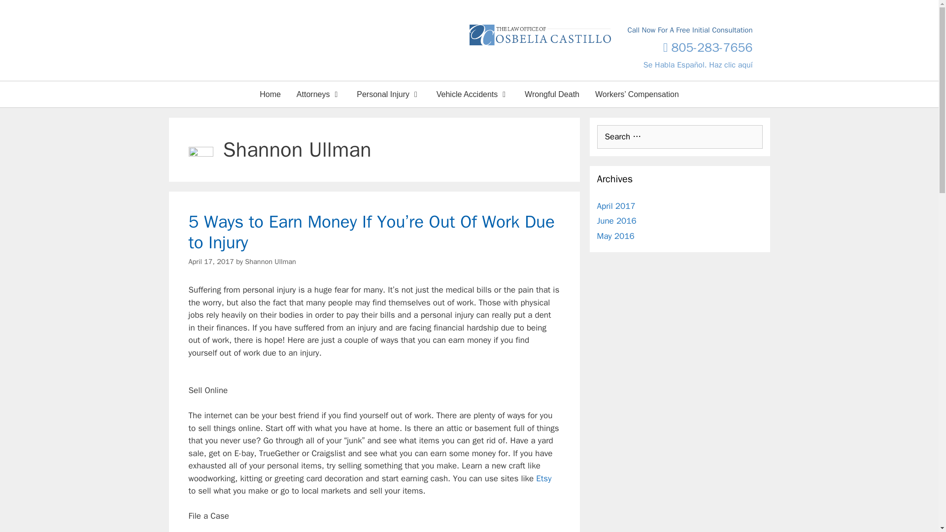 The image size is (946, 532). I want to click on Personal Injury, so click(388, 95).